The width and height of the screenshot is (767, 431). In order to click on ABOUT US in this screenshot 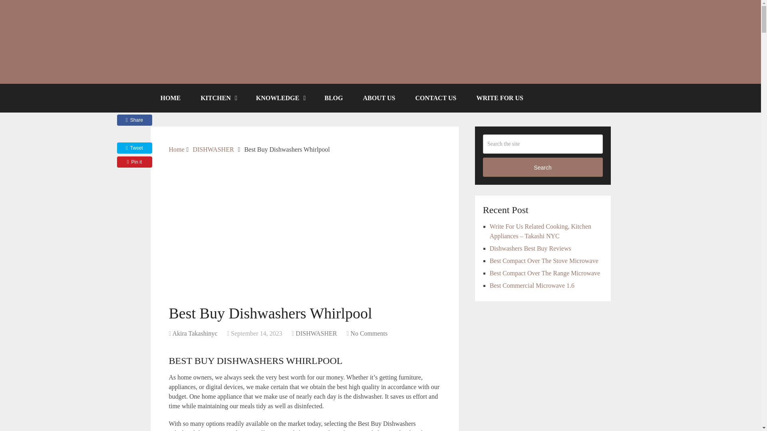, I will do `click(379, 98)`.